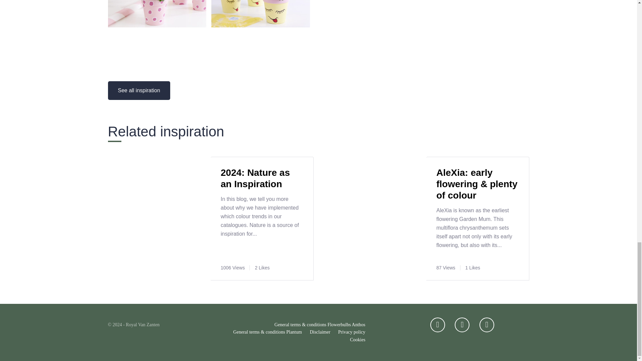  What do you see at coordinates (357, 340) in the screenshot?
I see `Cookies` at bounding box center [357, 340].